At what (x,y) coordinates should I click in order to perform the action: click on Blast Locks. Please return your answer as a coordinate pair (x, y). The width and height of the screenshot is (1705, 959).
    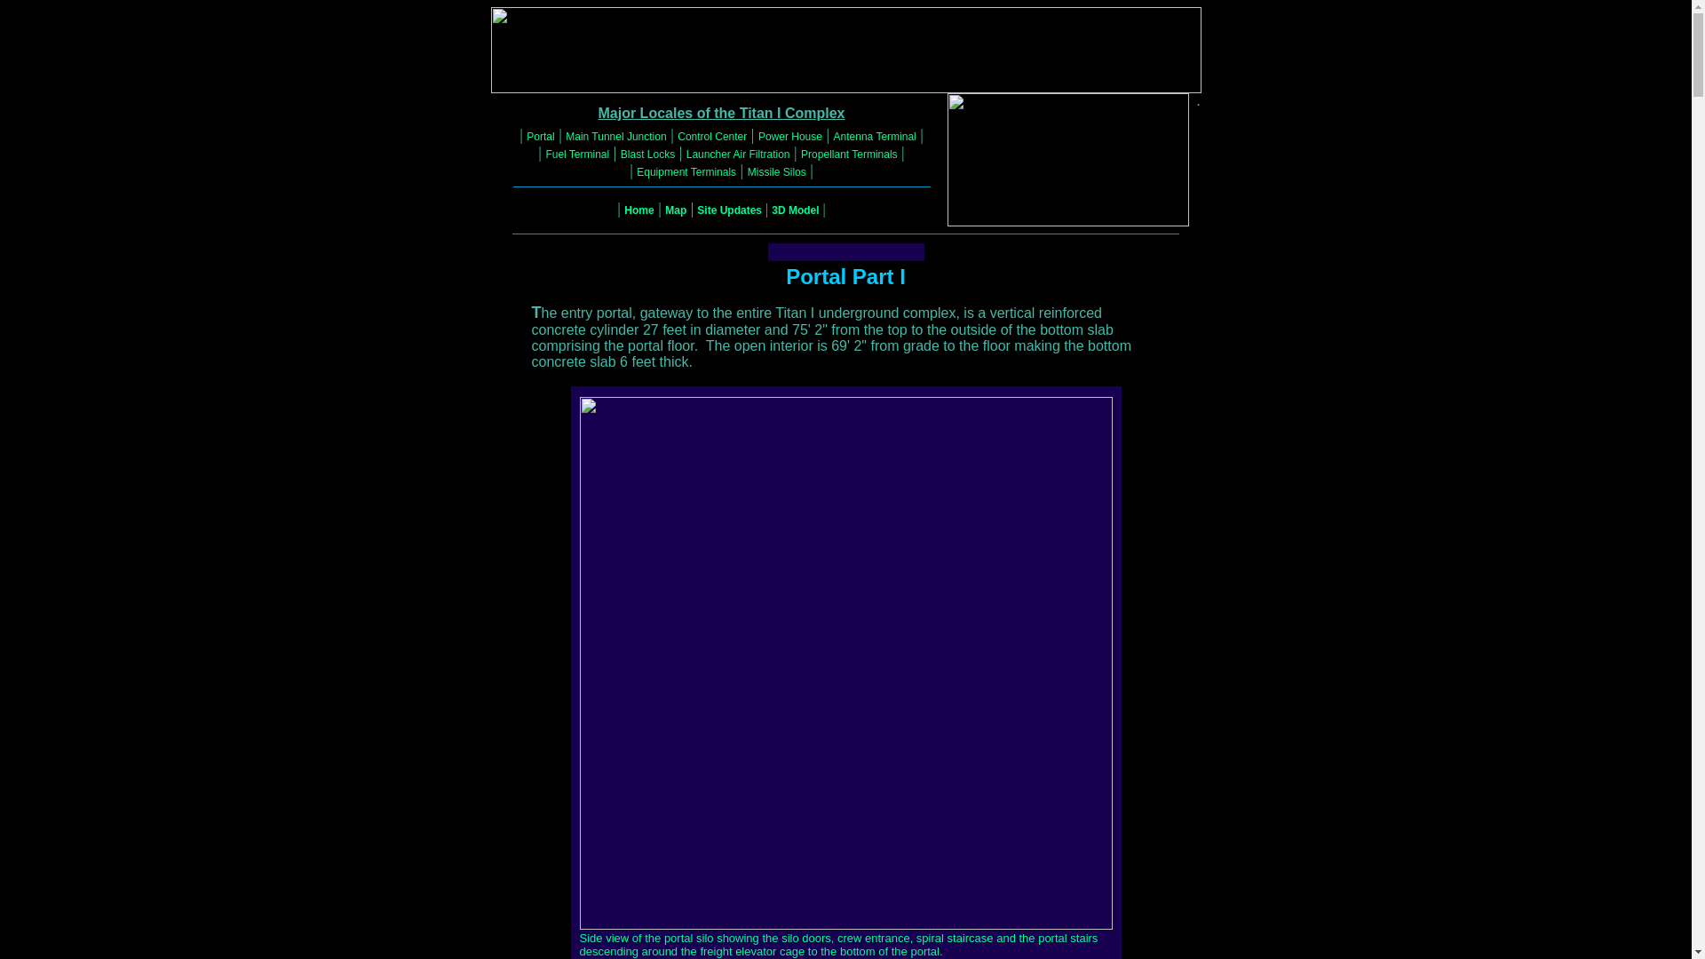
    Looking at the image, I should click on (647, 155).